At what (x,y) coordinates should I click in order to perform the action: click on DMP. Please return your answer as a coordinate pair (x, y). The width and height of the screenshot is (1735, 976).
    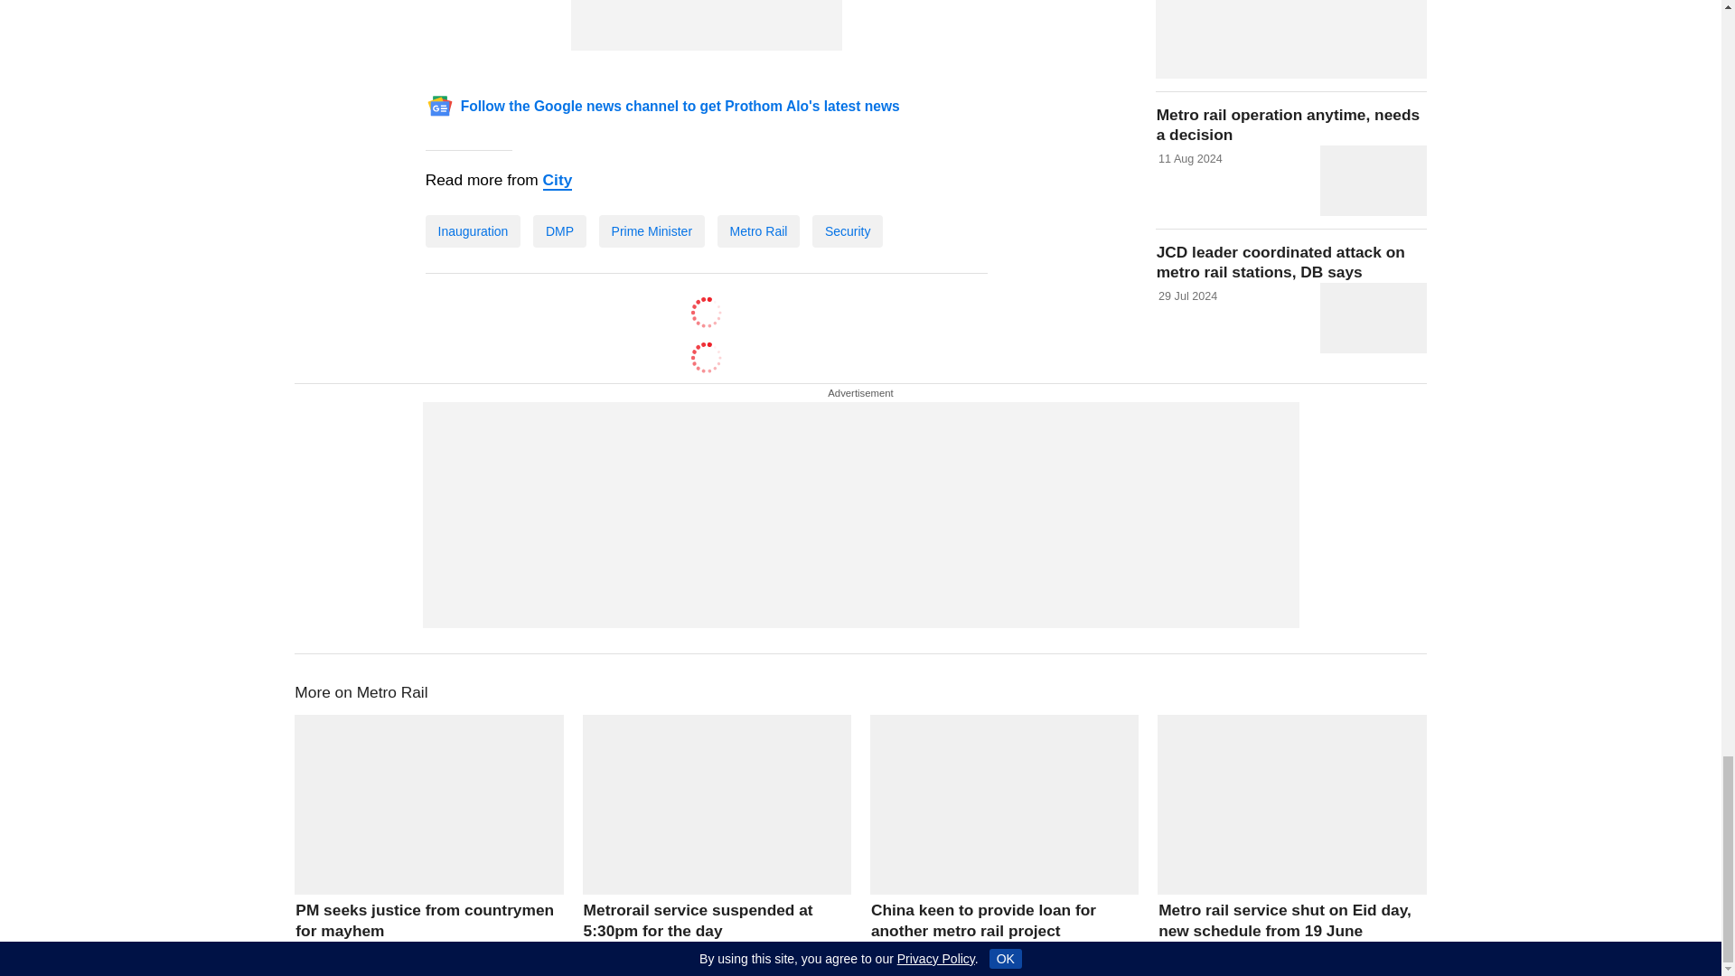
    Looking at the image, I should click on (558, 231).